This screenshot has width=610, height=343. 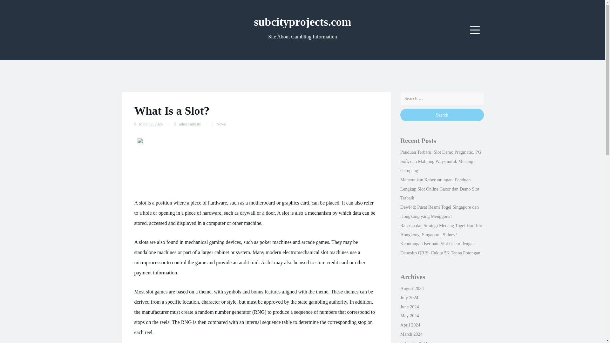 I want to click on June 2024, so click(x=410, y=307).